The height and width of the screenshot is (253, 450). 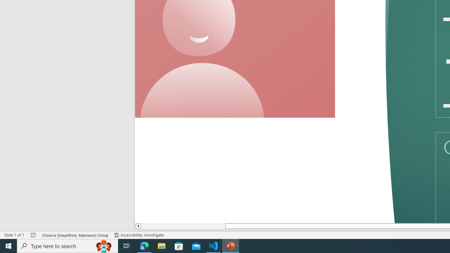 What do you see at coordinates (136, 226) in the screenshot?
I see `Line up` at bounding box center [136, 226].